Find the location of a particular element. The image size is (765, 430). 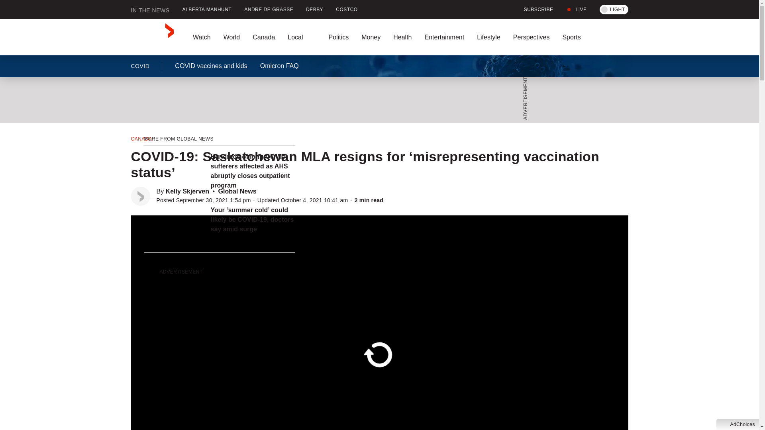

COSTCO is located at coordinates (347, 10).